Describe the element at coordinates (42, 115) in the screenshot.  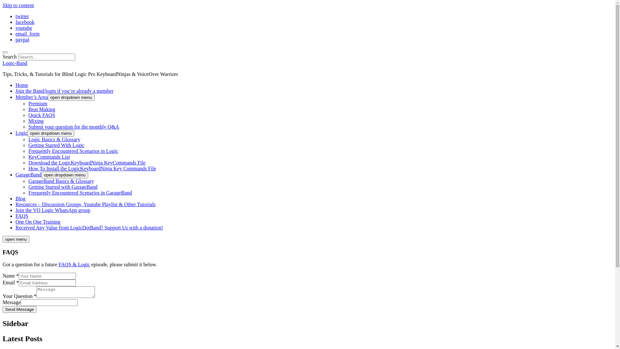
I see `Quick FAQS` at that location.